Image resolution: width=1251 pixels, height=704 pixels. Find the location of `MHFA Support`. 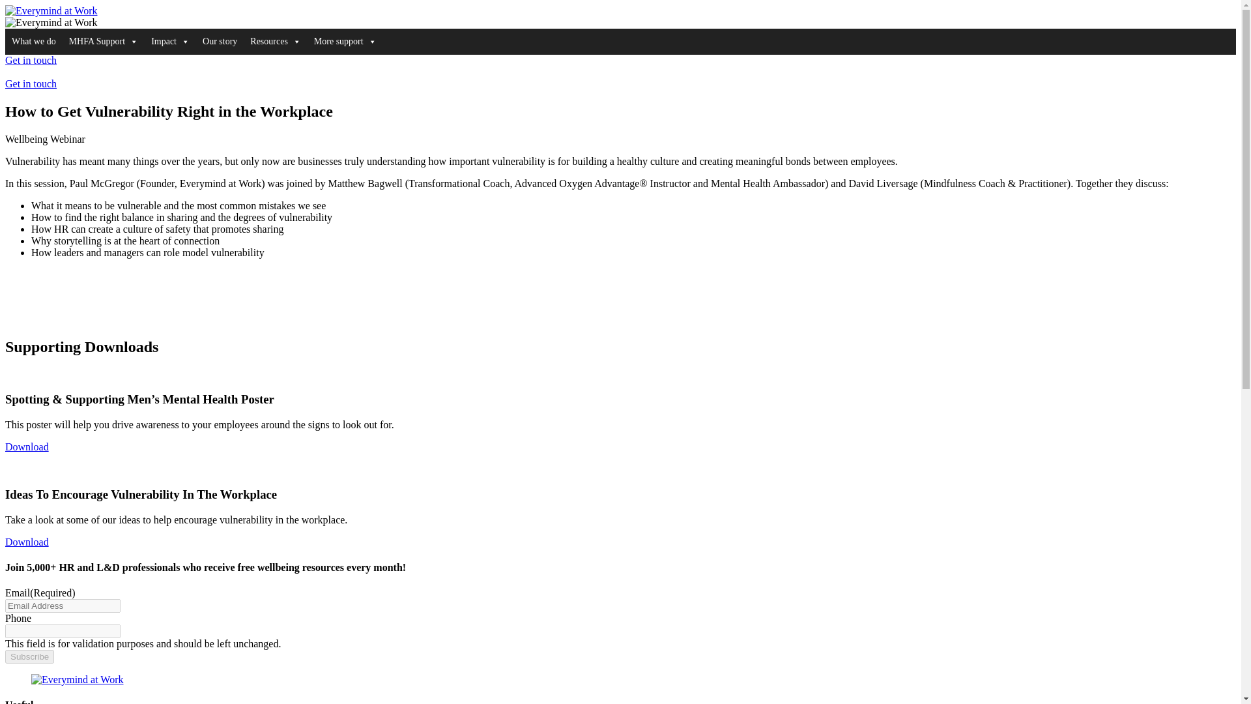

MHFA Support is located at coordinates (104, 42).